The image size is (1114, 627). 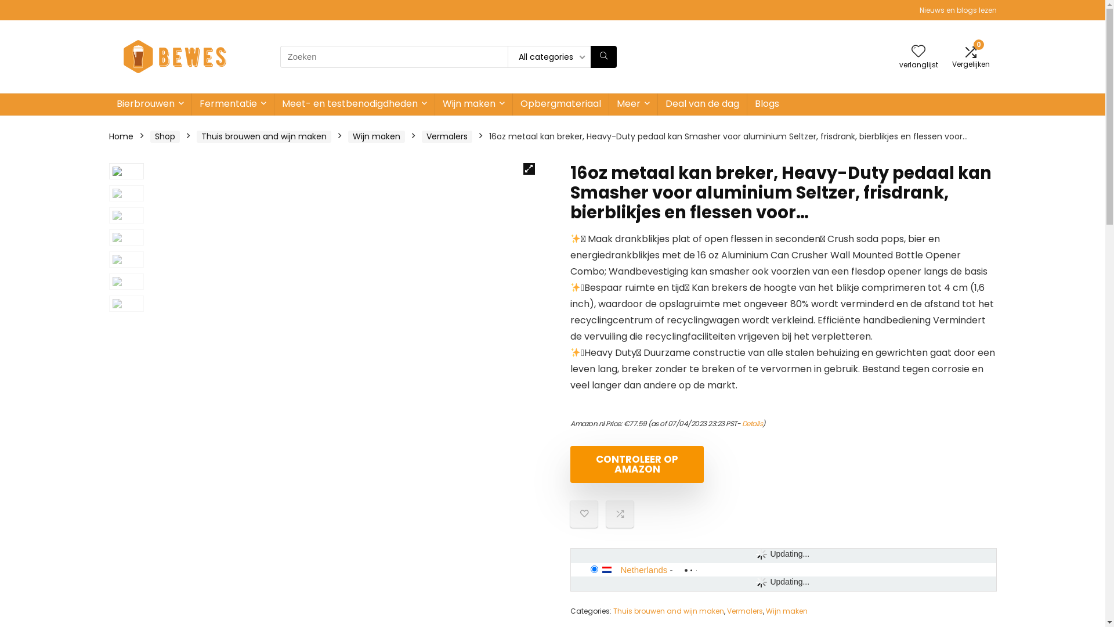 I want to click on Blogs, so click(x=767, y=105).